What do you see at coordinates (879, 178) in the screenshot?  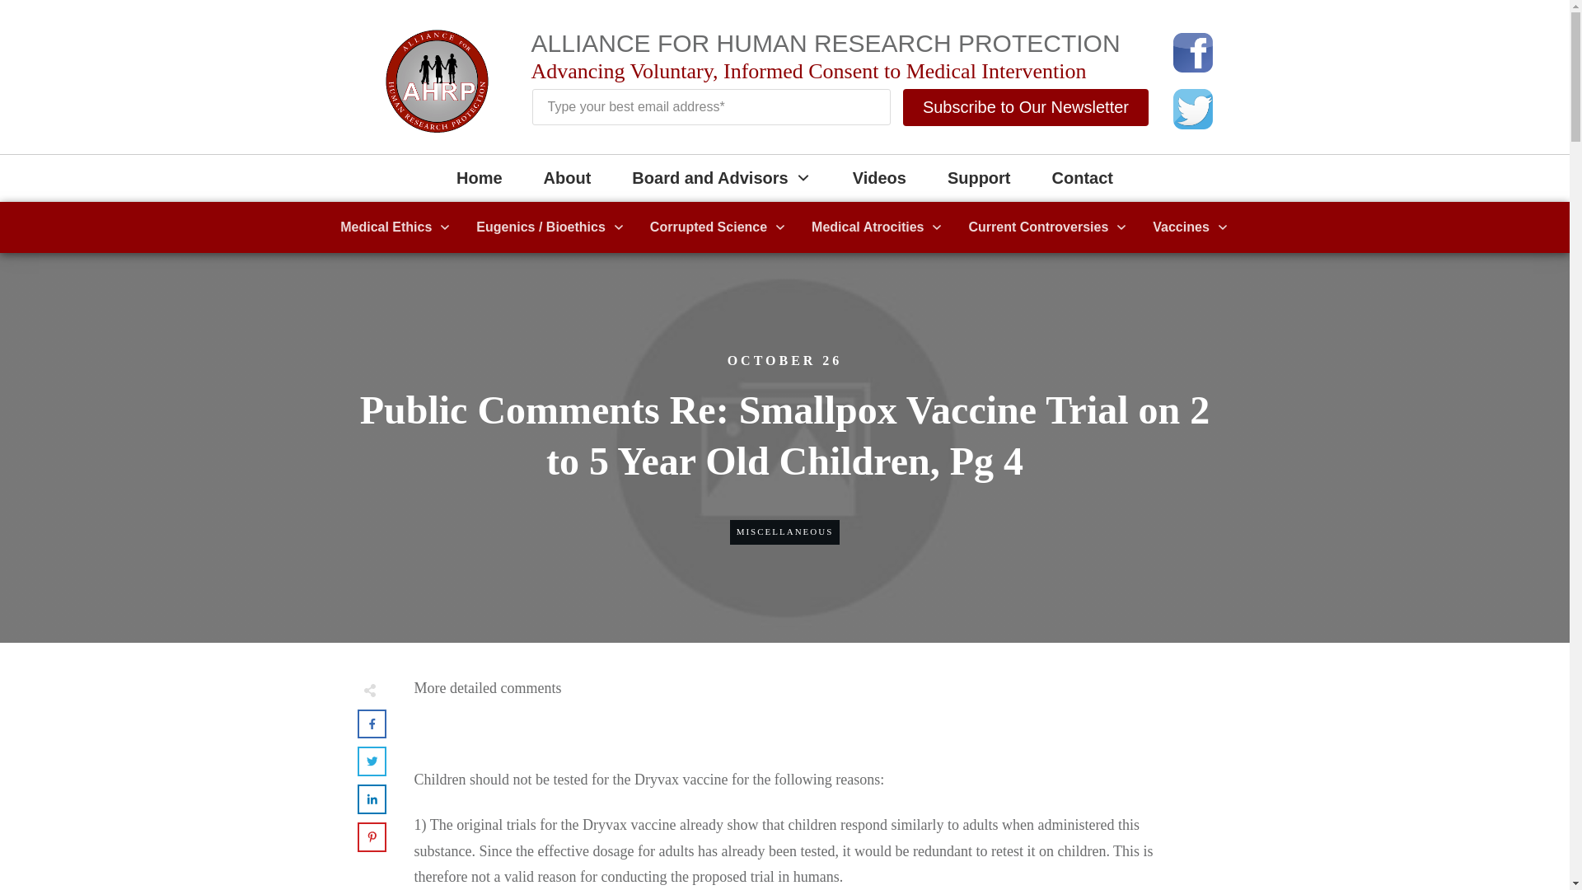 I see `Videos` at bounding box center [879, 178].